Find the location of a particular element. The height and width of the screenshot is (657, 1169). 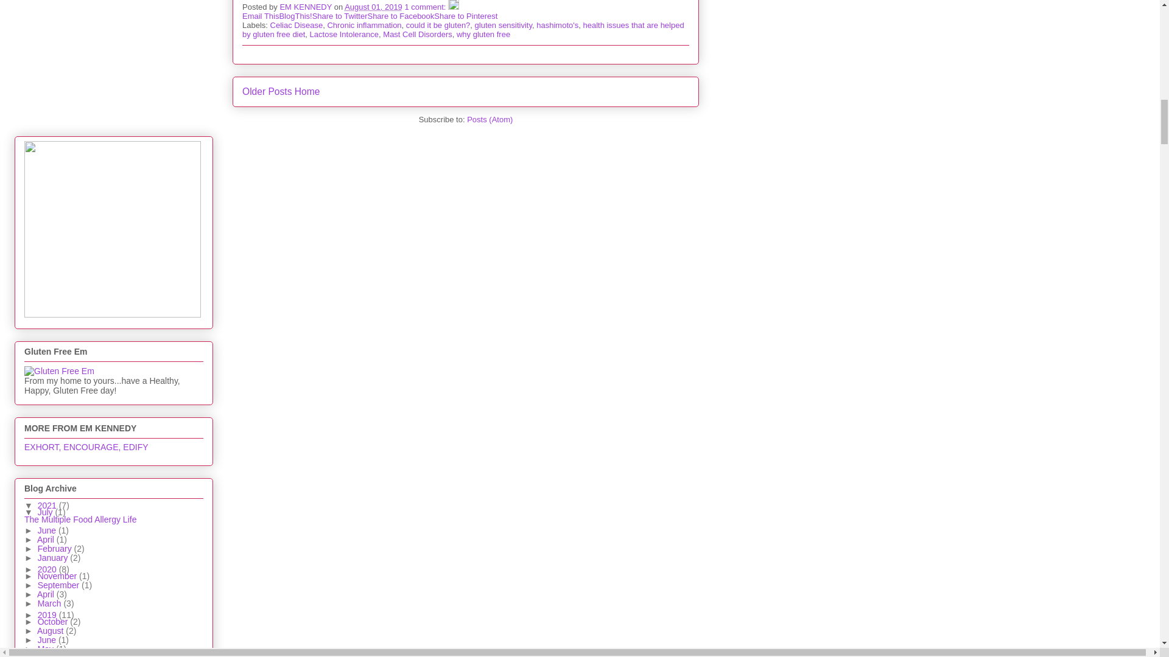

Share to Facebook is located at coordinates (400, 16).